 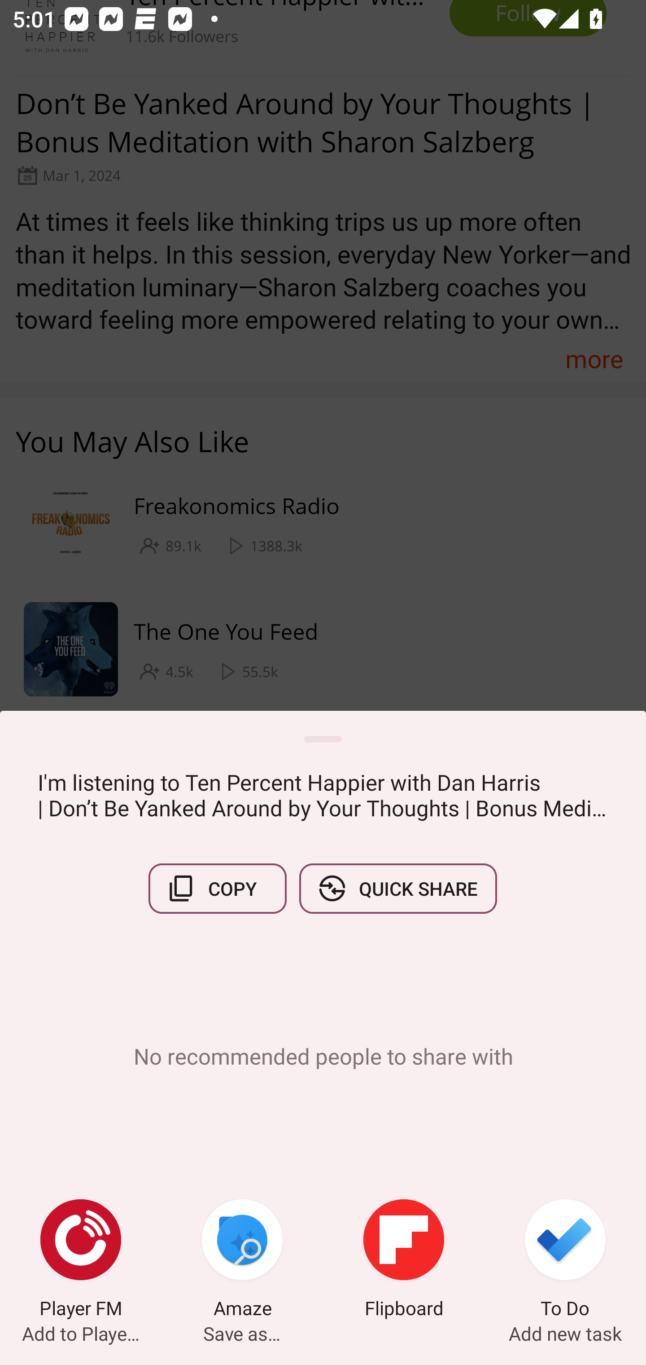 I want to click on Player FM Add to Player FM, so click(x=81, y=1261).